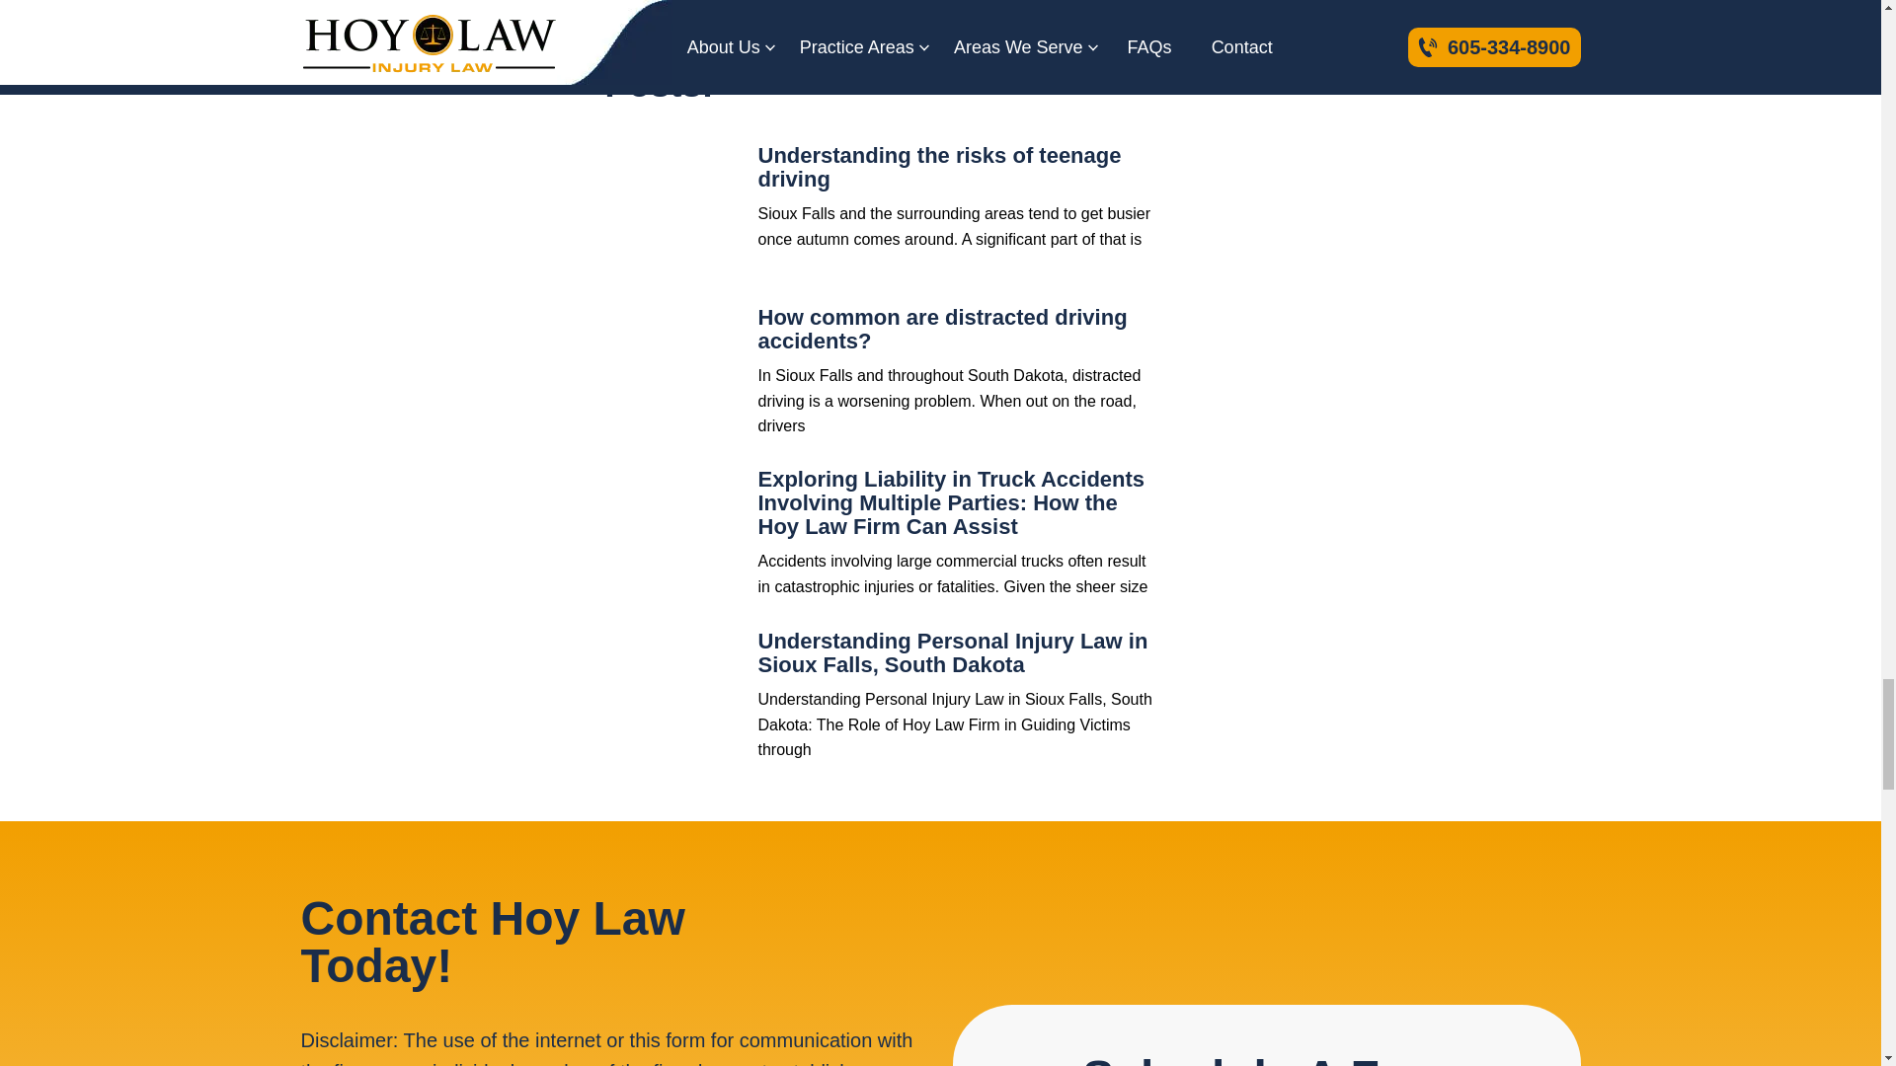 Image resolution: width=1896 pixels, height=1066 pixels. I want to click on Understanding the risks of teenage driving, so click(673, 213).